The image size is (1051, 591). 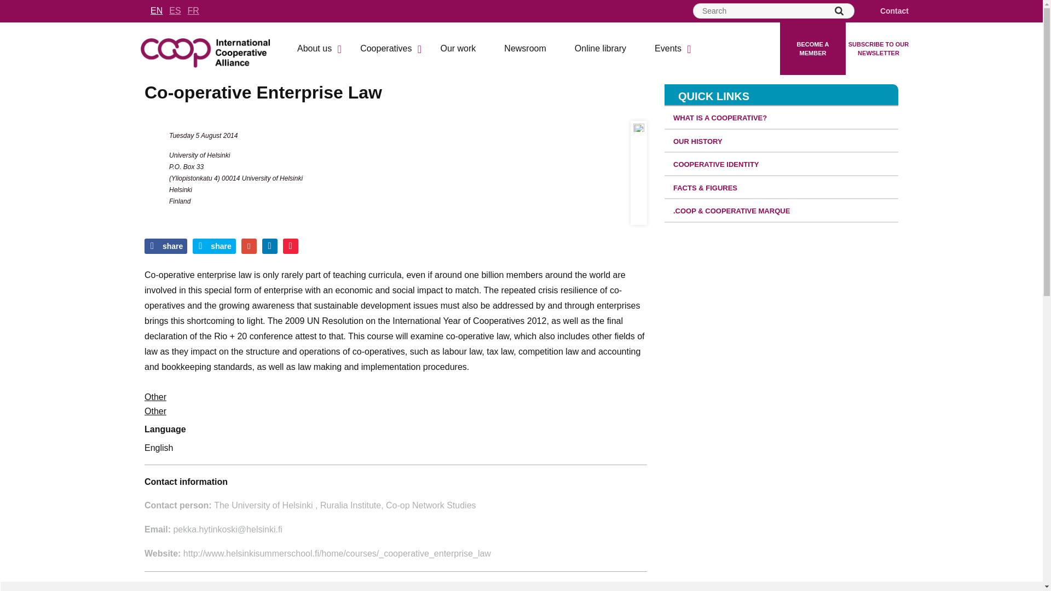 I want to click on FR, so click(x=194, y=10).